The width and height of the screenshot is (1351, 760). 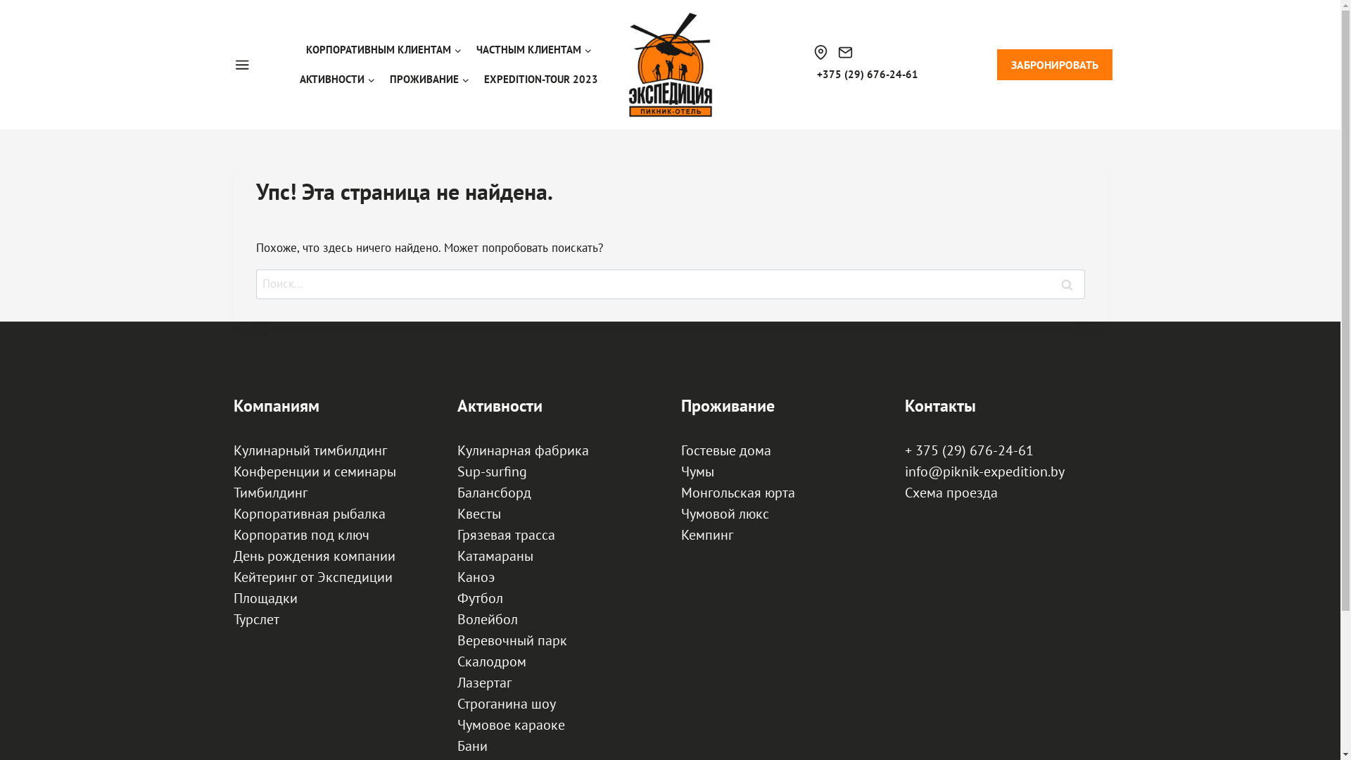 I want to click on + 375 (29) 676-24-61, so click(x=970, y=450).